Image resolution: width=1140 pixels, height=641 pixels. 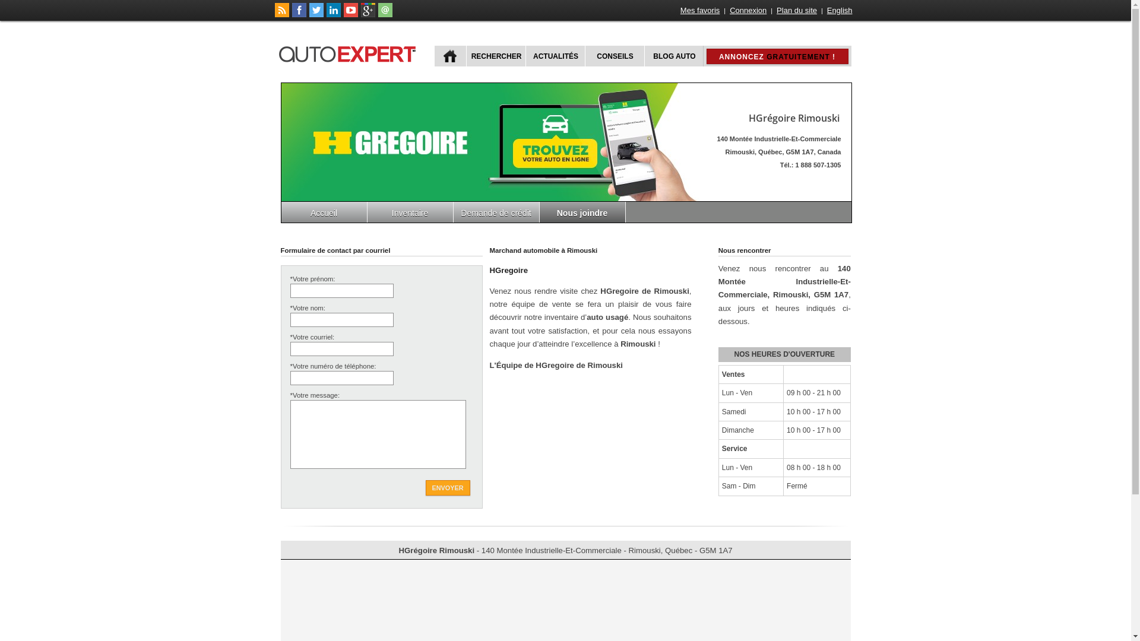 What do you see at coordinates (748, 11) in the screenshot?
I see `Connexion` at bounding box center [748, 11].